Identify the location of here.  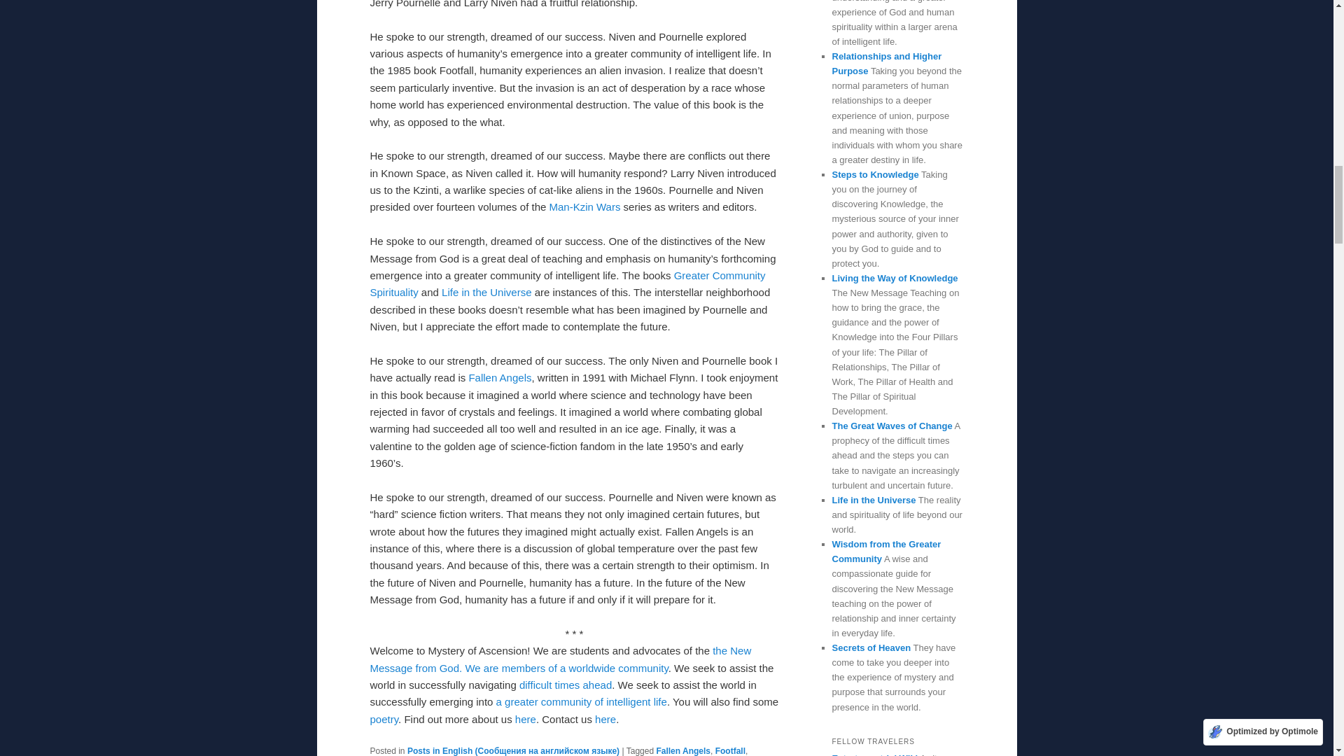
(525, 719).